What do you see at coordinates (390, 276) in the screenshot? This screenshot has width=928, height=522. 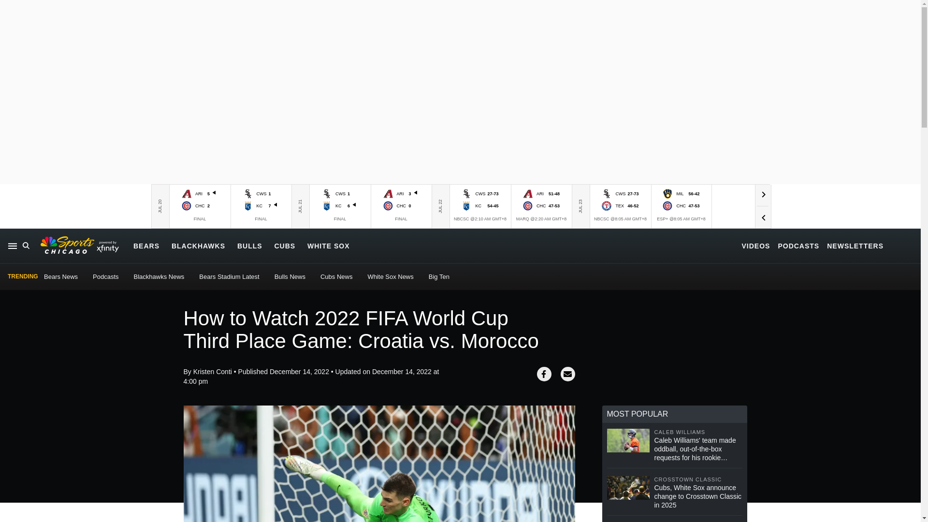 I see `White Sox News` at bounding box center [390, 276].